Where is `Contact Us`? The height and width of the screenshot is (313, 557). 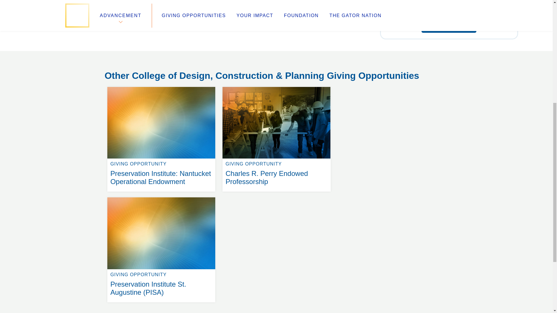 Contact Us is located at coordinates (117, 83).